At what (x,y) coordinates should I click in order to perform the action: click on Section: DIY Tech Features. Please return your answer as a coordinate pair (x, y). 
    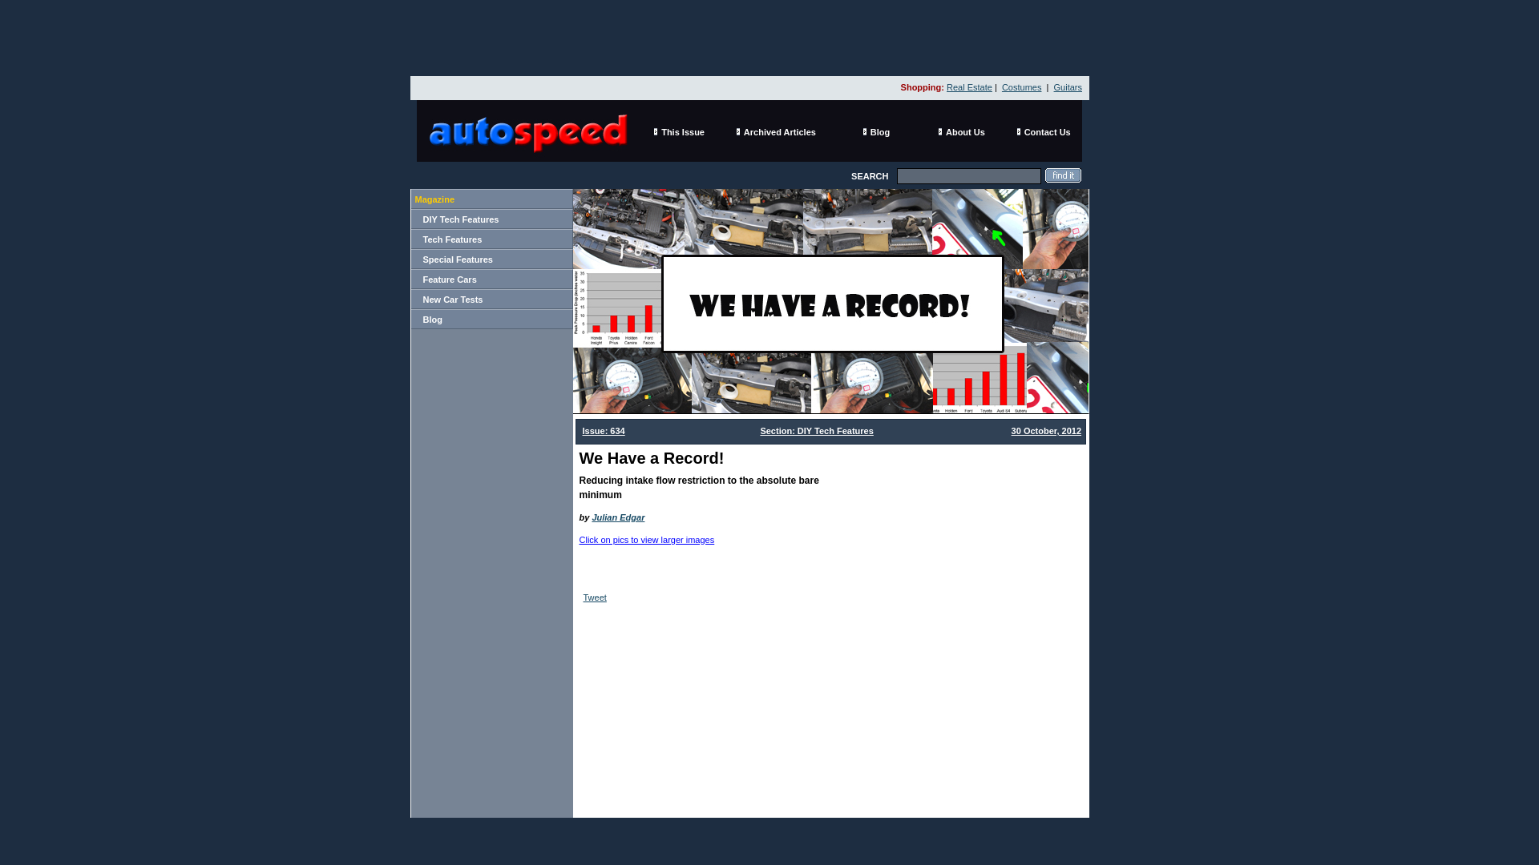
    Looking at the image, I should click on (816, 431).